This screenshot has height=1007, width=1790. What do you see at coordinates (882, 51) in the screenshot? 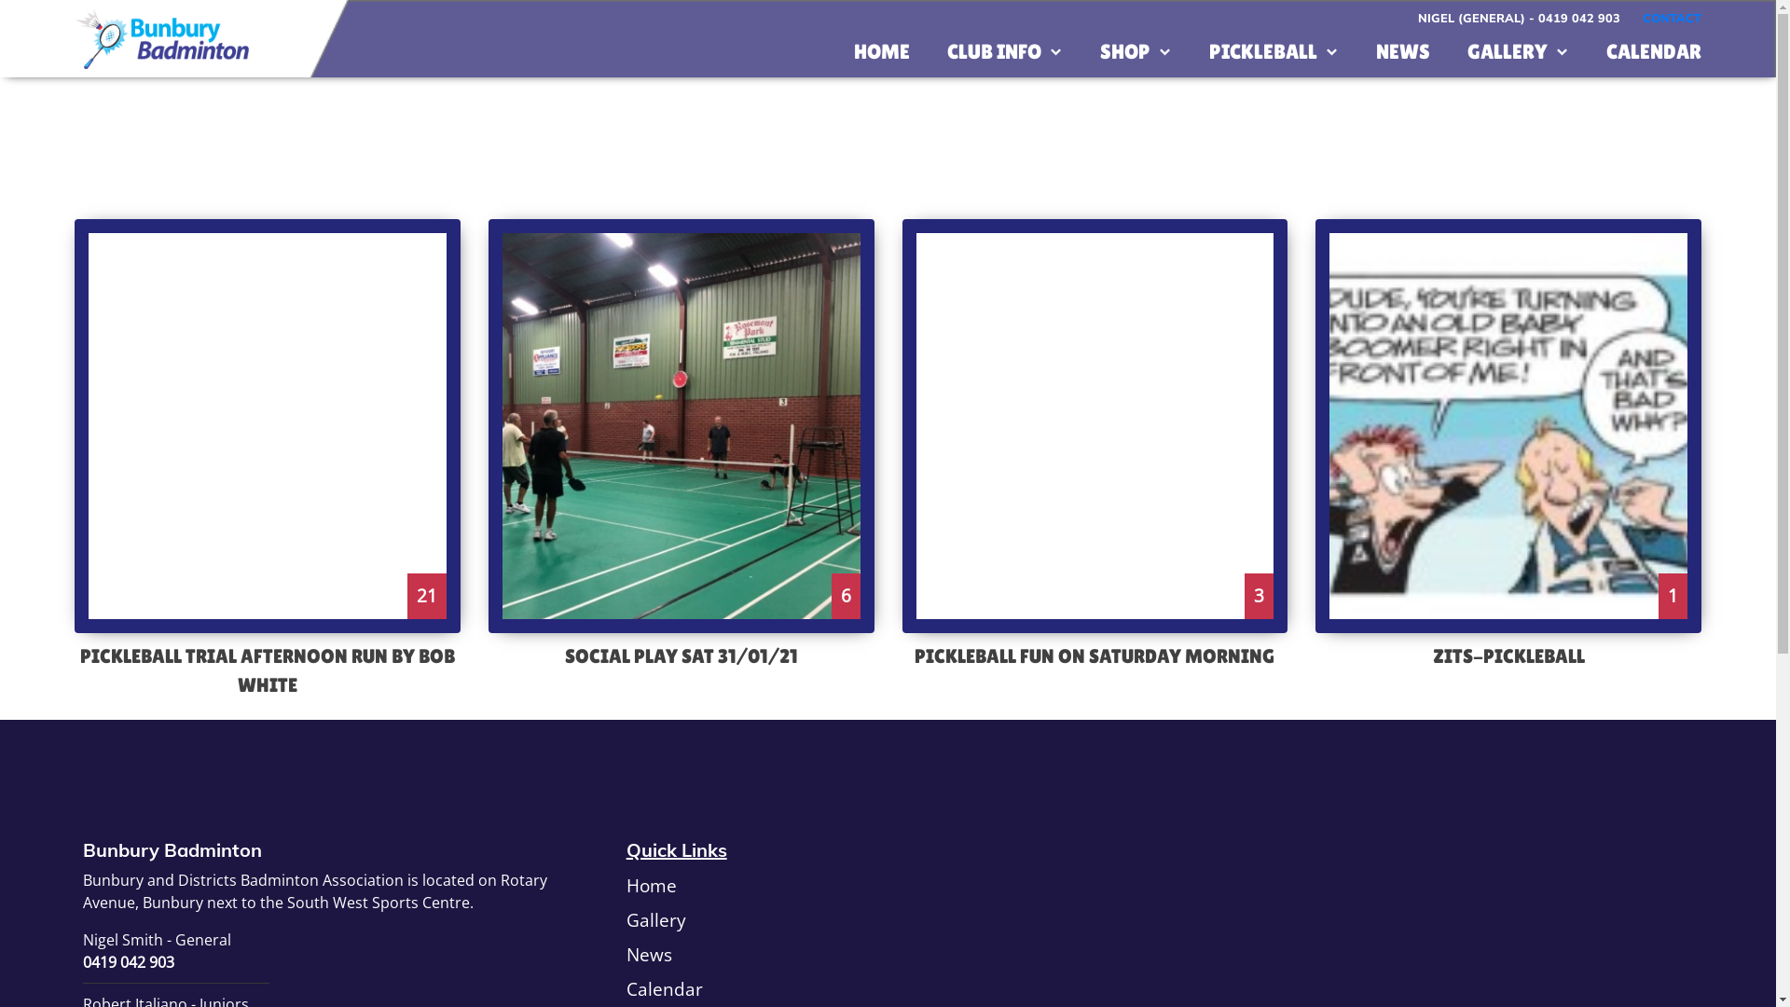
I see `HOME` at bounding box center [882, 51].